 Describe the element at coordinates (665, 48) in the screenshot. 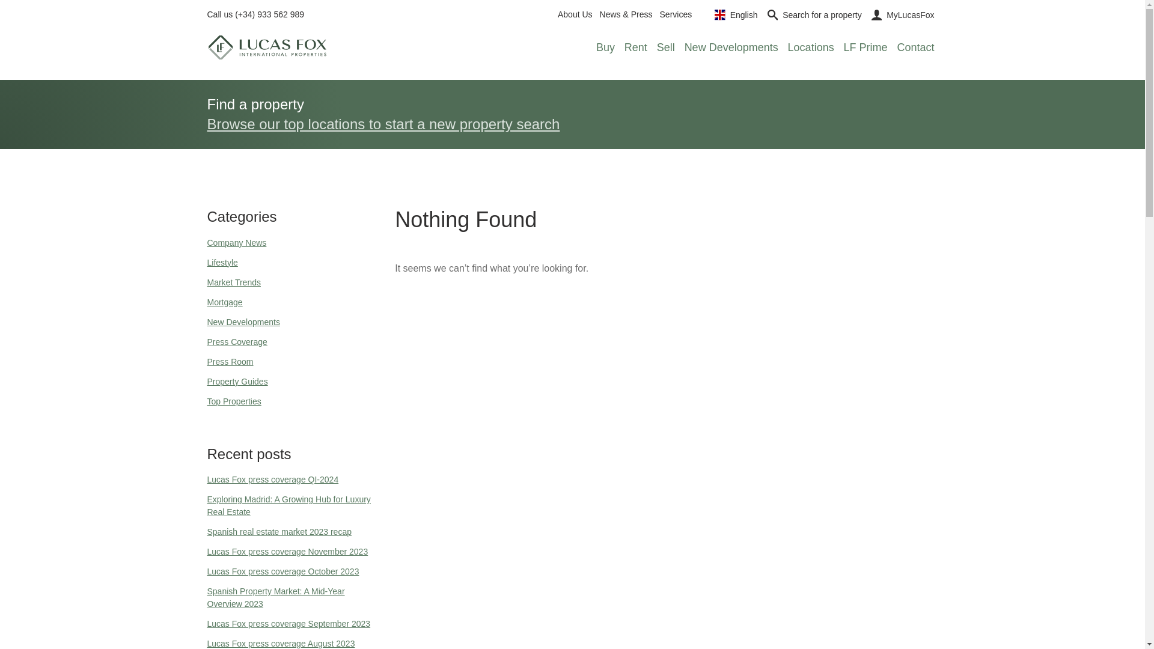

I see `Sell or rent your property` at that location.